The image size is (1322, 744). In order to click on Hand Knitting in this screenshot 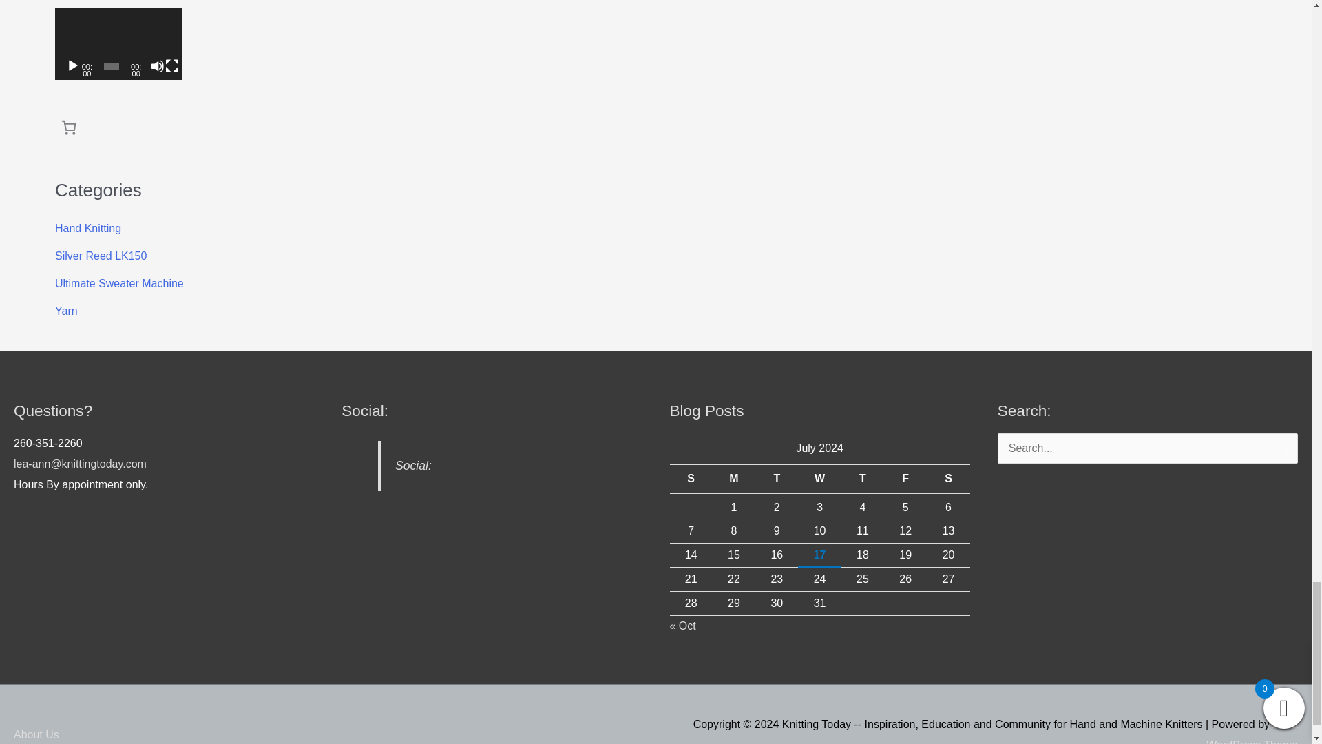, I will do `click(88, 228)`.